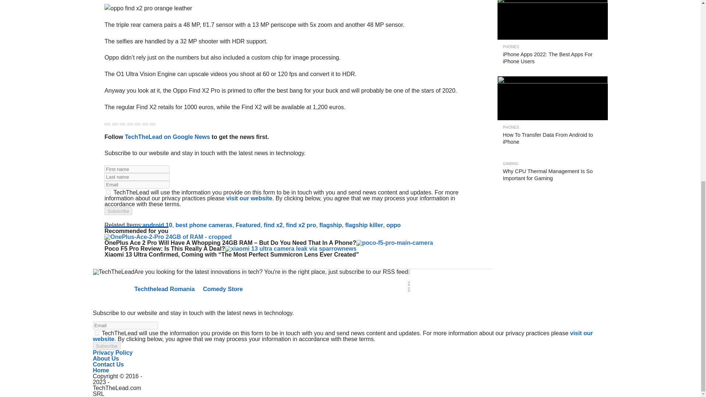 The image size is (706, 397). What do you see at coordinates (106, 346) in the screenshot?
I see `Subscribe` at bounding box center [106, 346].